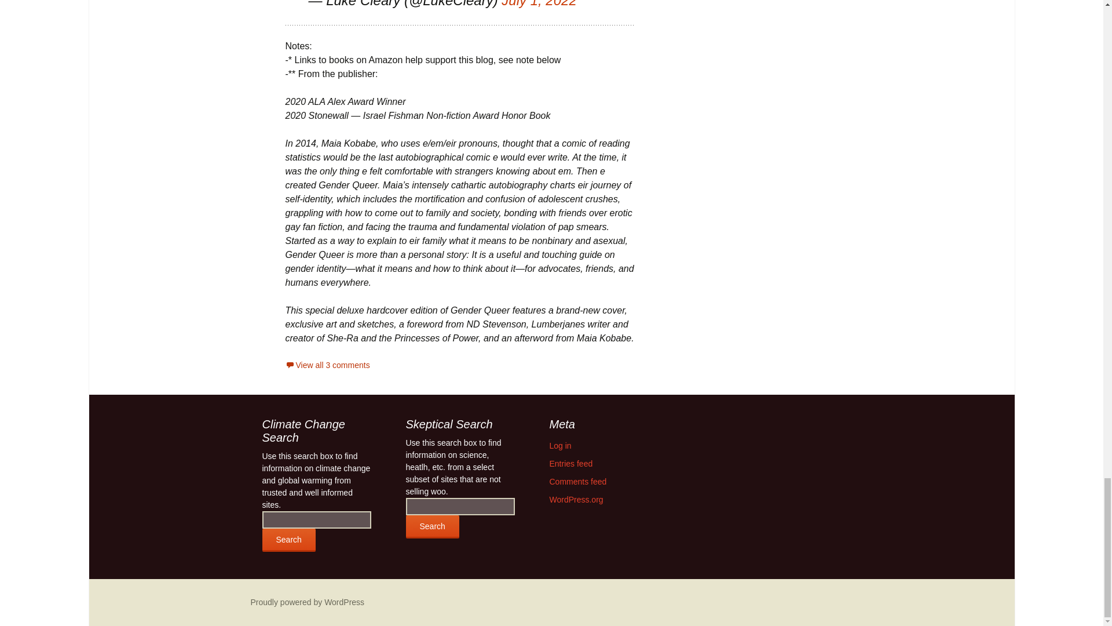  I want to click on Search, so click(288, 540).